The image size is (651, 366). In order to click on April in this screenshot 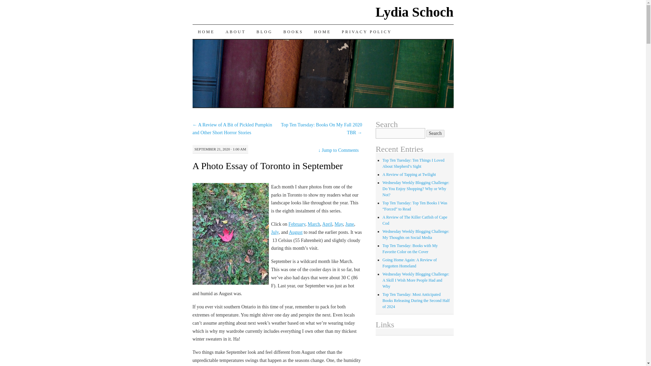, I will do `click(327, 224)`.